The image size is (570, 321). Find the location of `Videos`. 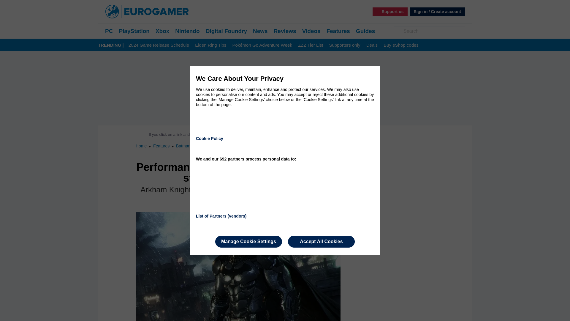

Videos is located at coordinates (311, 31).